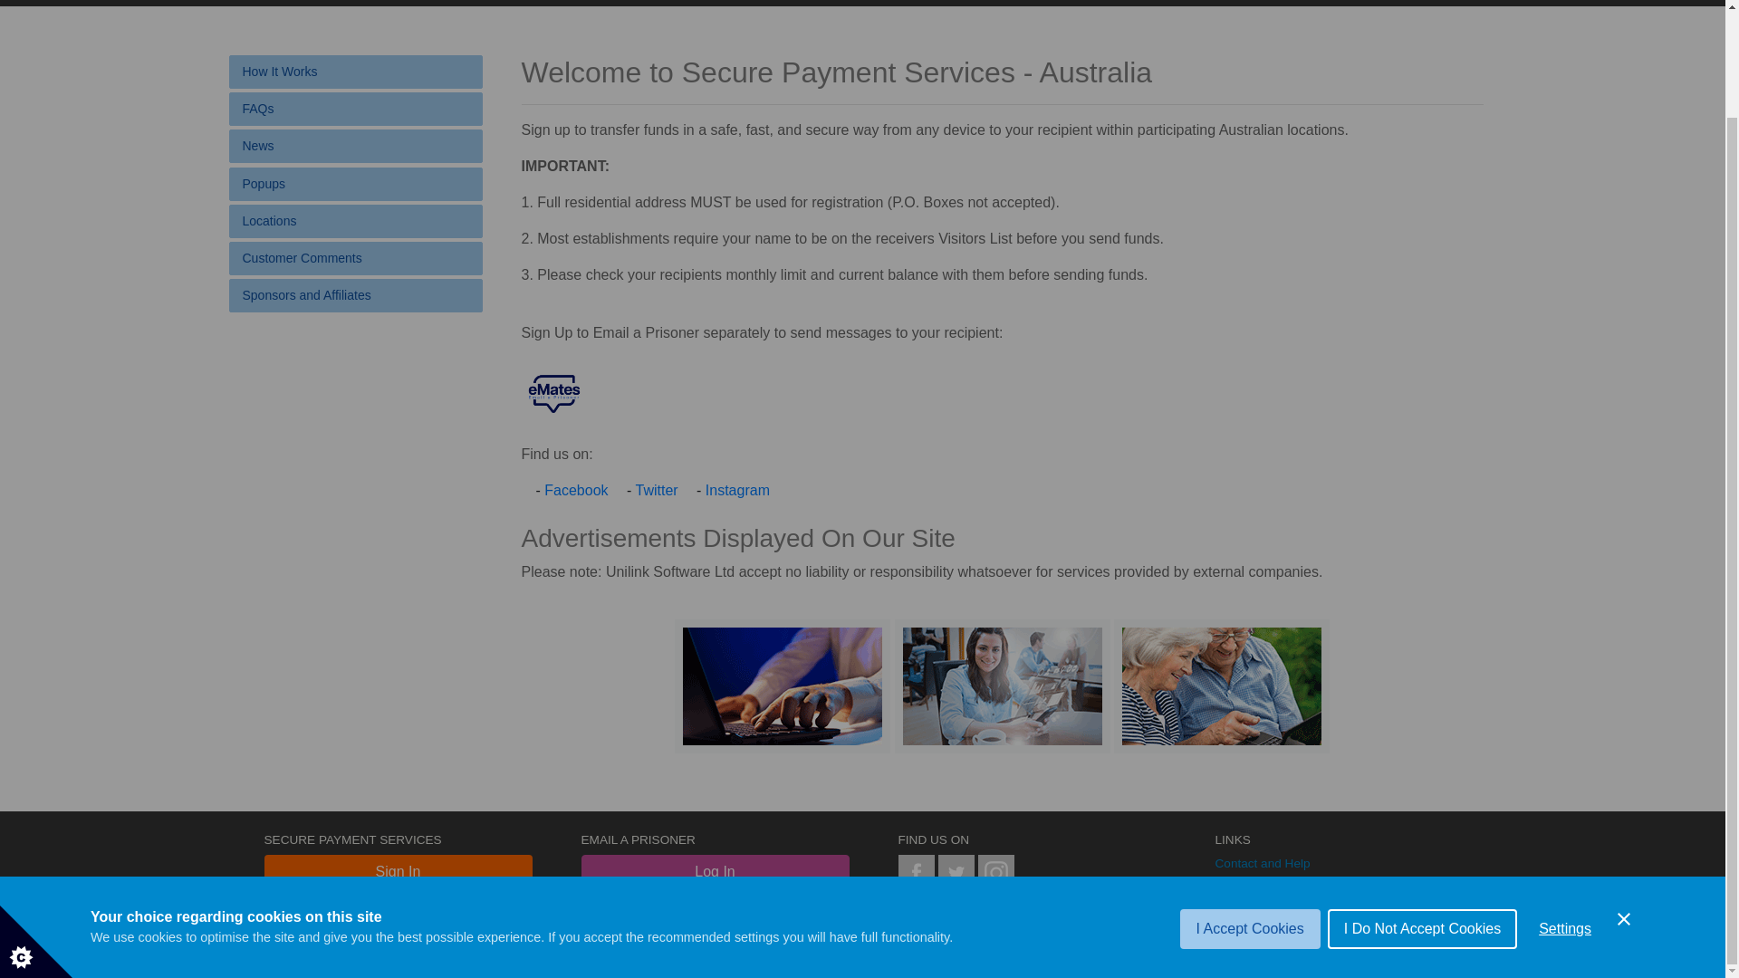 This screenshot has height=978, width=1739. Describe the element at coordinates (1275, 962) in the screenshot. I see `Terms of Website Use` at that location.